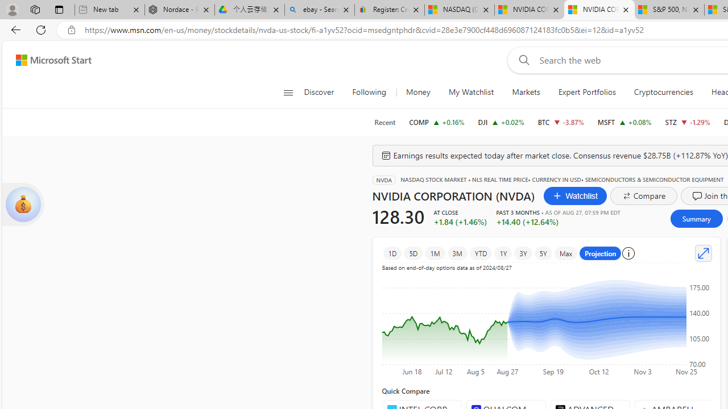 This screenshot has width=728, height=409. What do you see at coordinates (522, 60) in the screenshot?
I see `Web search` at bounding box center [522, 60].